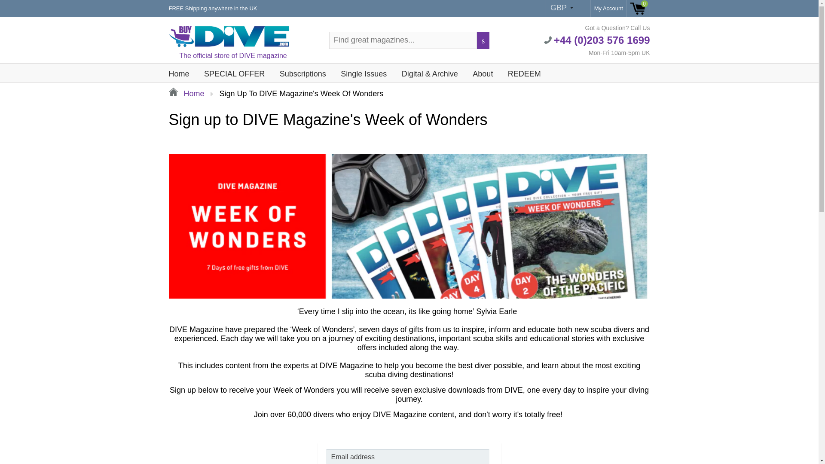  I want to click on Back to the home page, so click(186, 94).